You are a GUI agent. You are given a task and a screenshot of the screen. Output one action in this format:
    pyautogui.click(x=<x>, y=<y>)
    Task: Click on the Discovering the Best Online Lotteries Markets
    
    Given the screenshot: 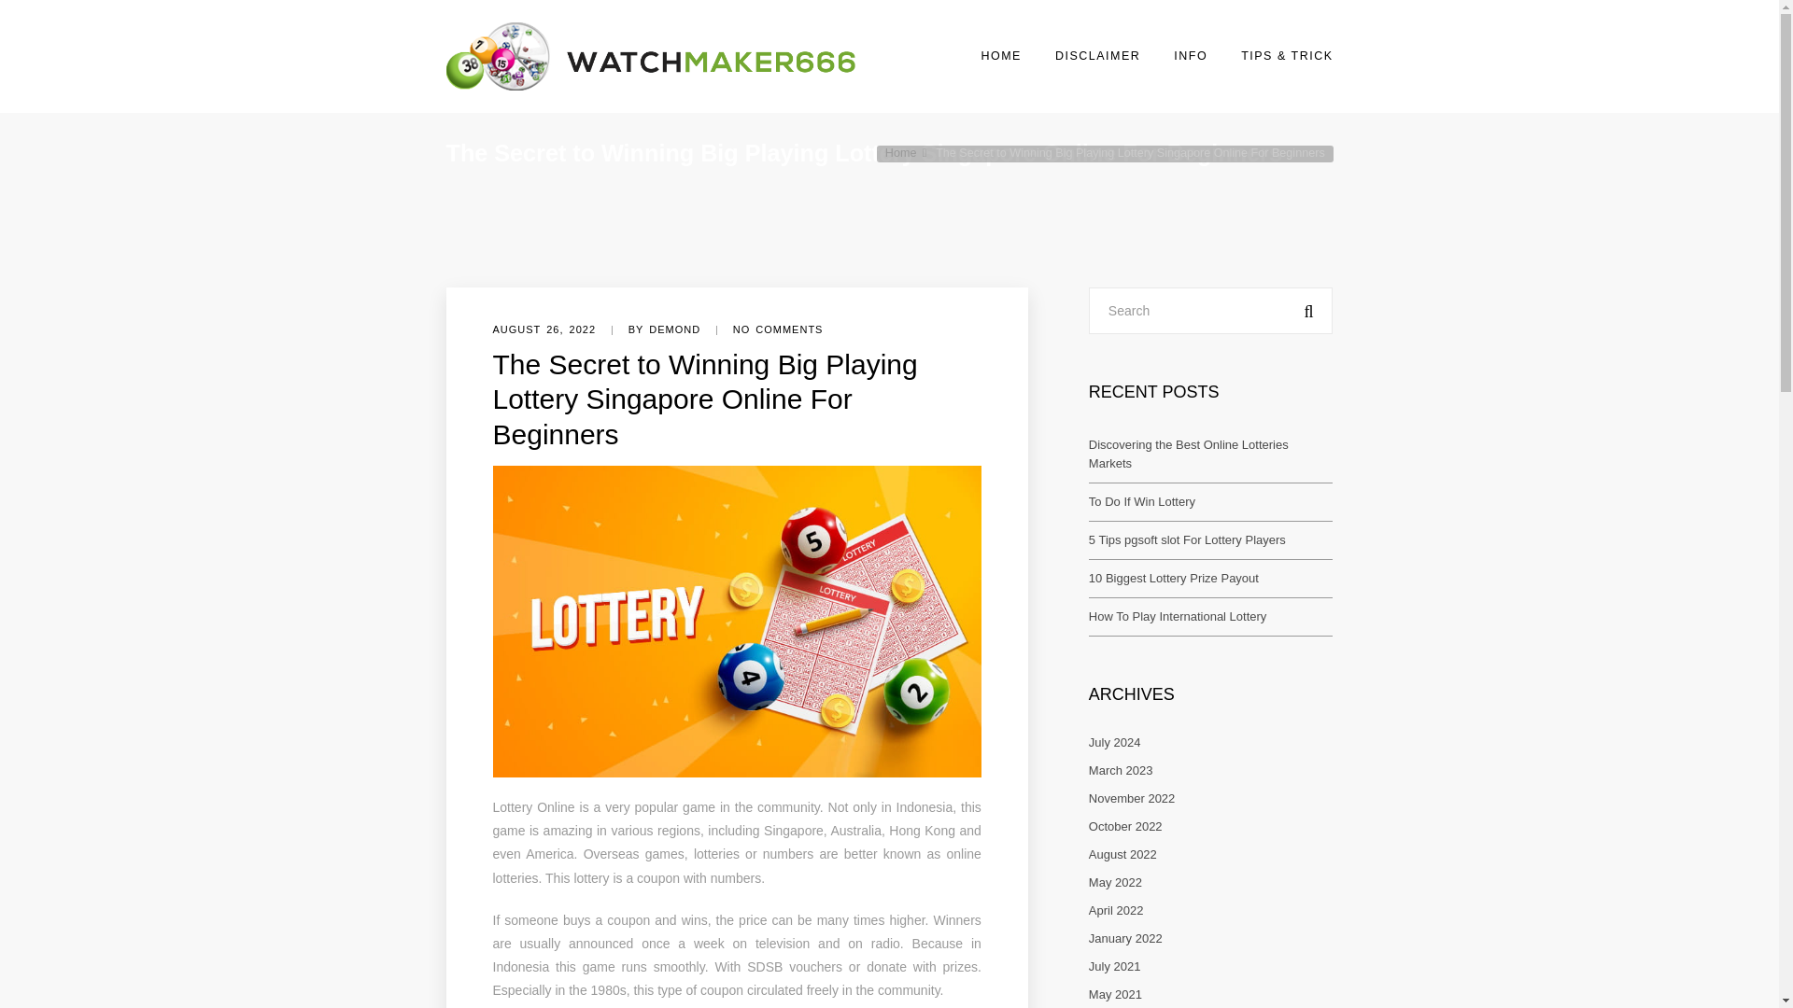 What is the action you would take?
    pyautogui.click(x=1188, y=454)
    